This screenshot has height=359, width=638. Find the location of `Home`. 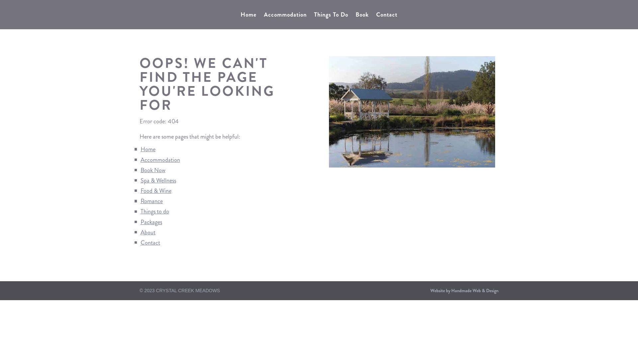

Home is located at coordinates (148, 149).